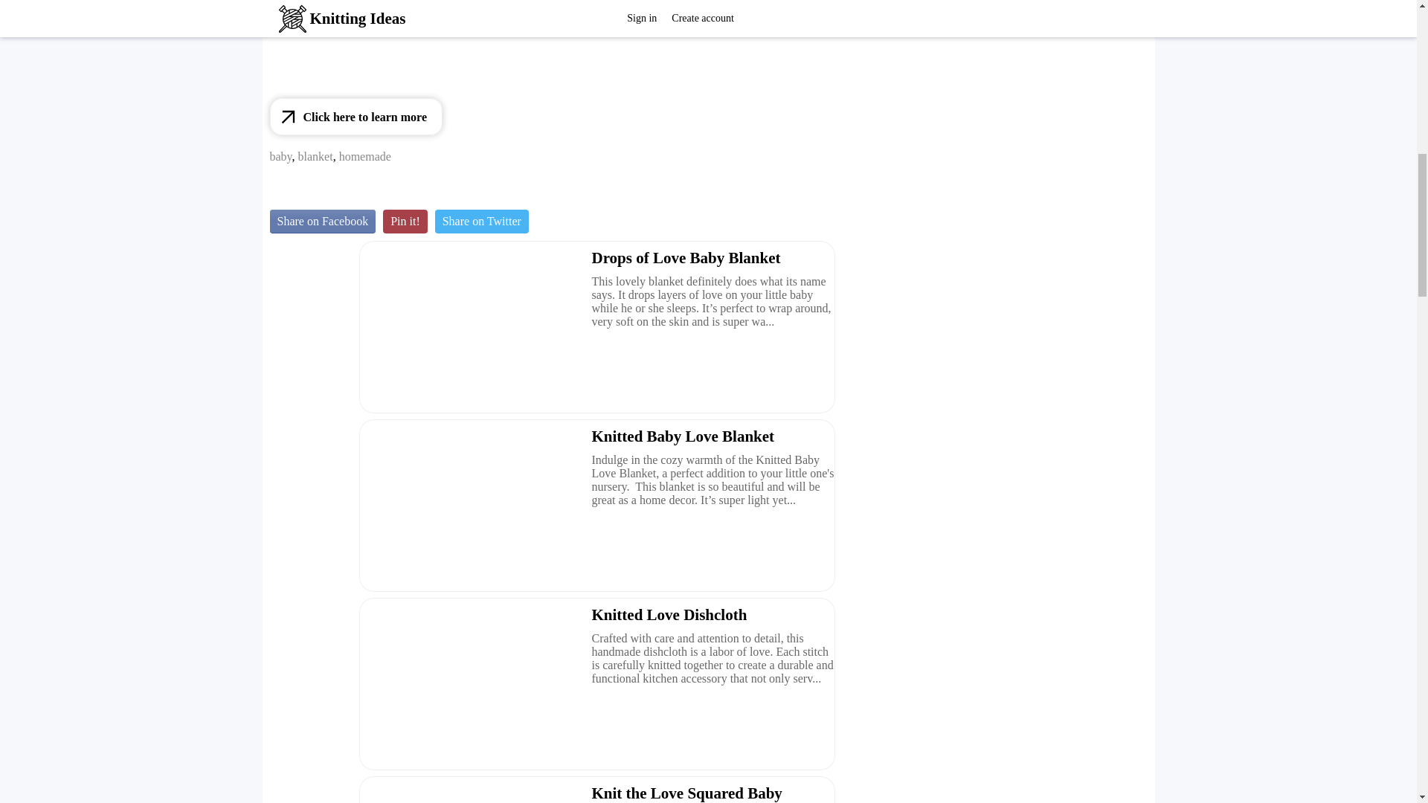 This screenshot has width=1428, height=803. Describe the element at coordinates (322, 222) in the screenshot. I see `Share on Facebook` at that location.